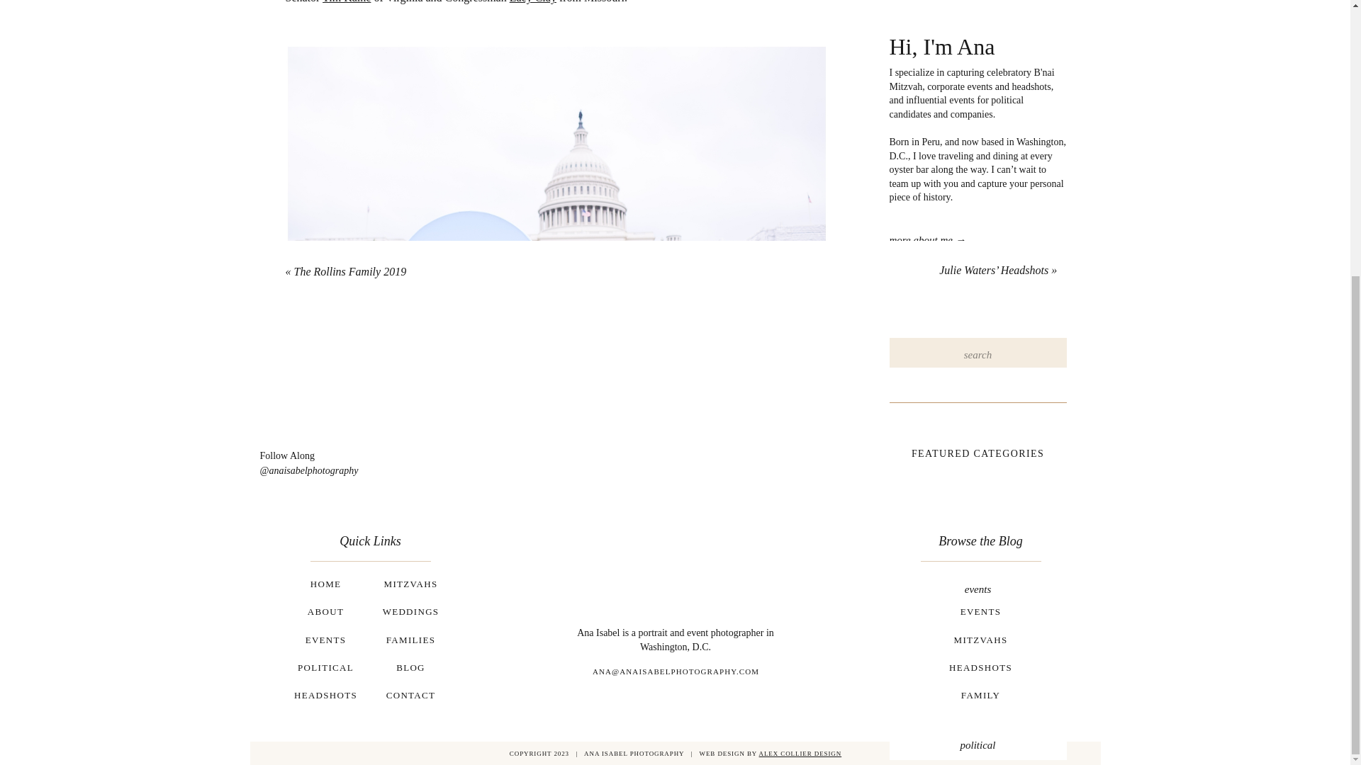  Describe the element at coordinates (977, 748) in the screenshot. I see `political` at that location.